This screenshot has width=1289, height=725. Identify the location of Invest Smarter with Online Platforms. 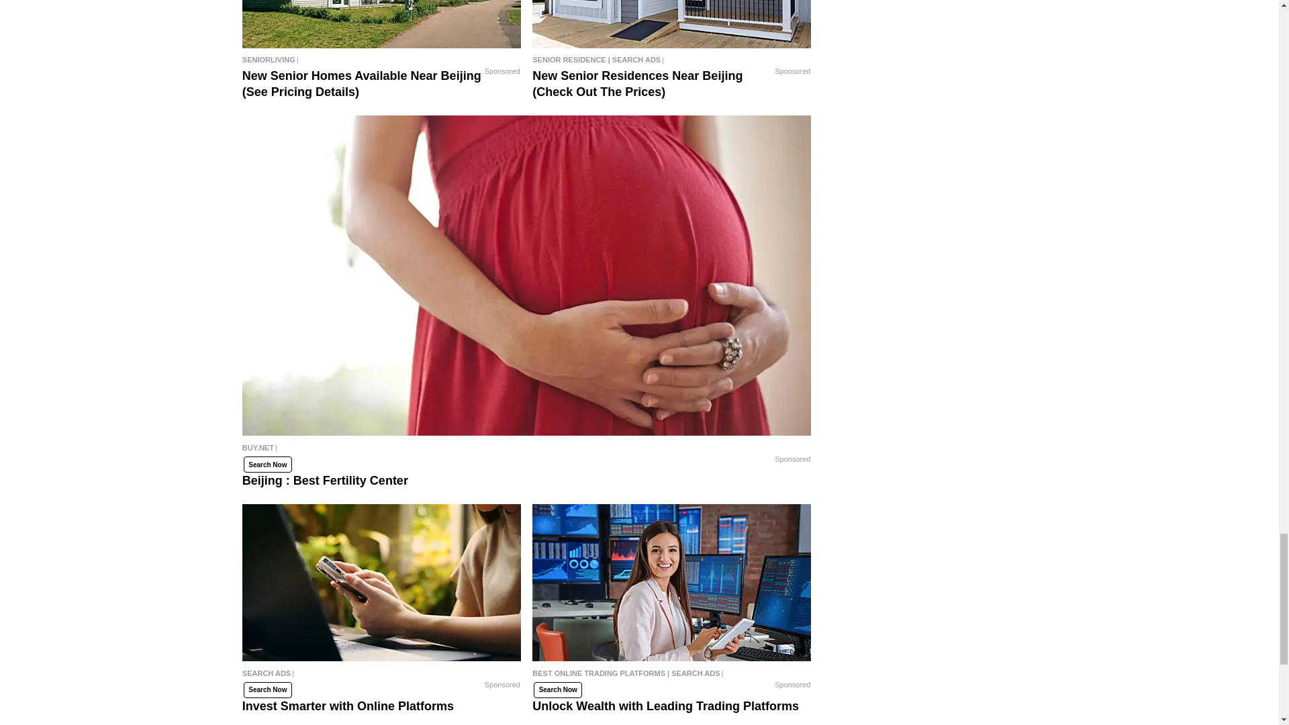
(381, 677).